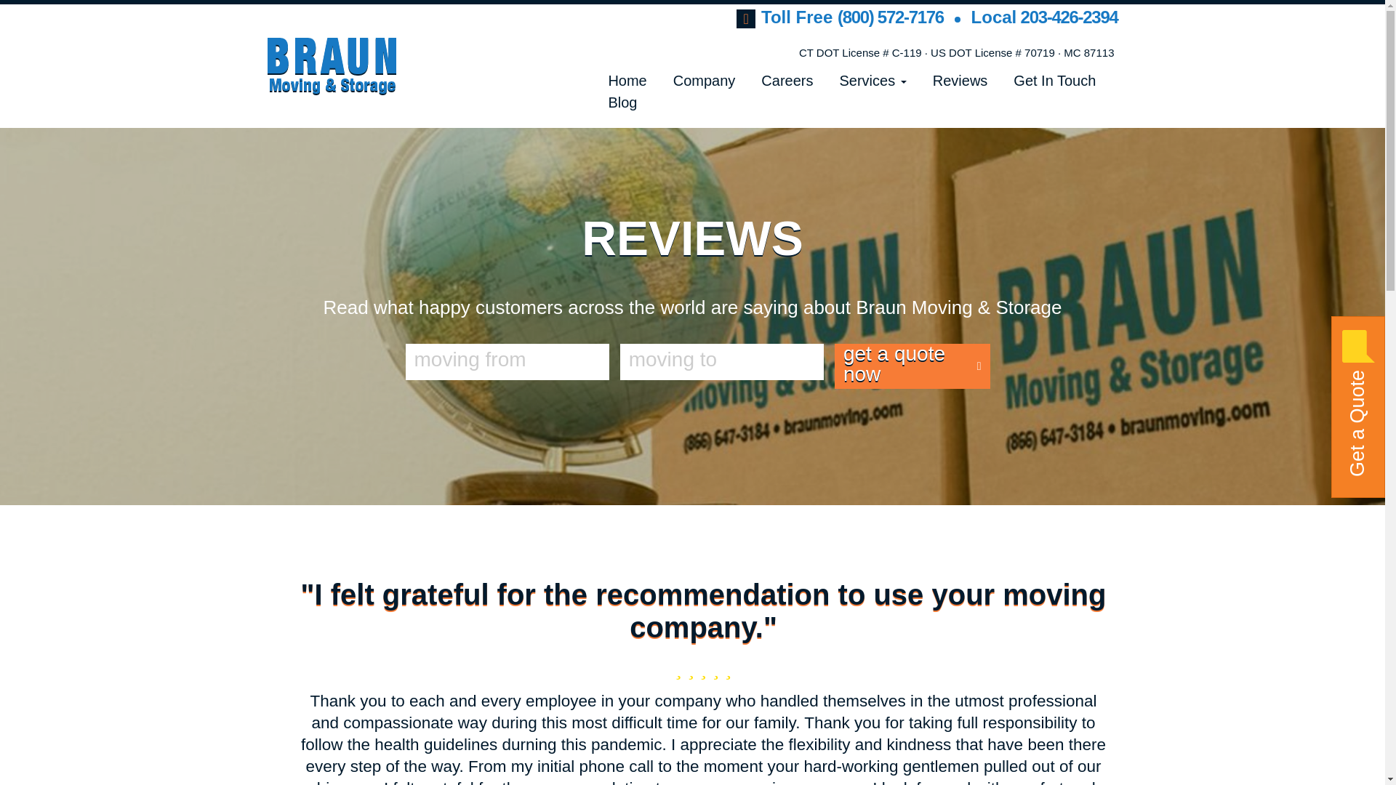  Describe the element at coordinates (704, 81) in the screenshot. I see `Company` at that location.